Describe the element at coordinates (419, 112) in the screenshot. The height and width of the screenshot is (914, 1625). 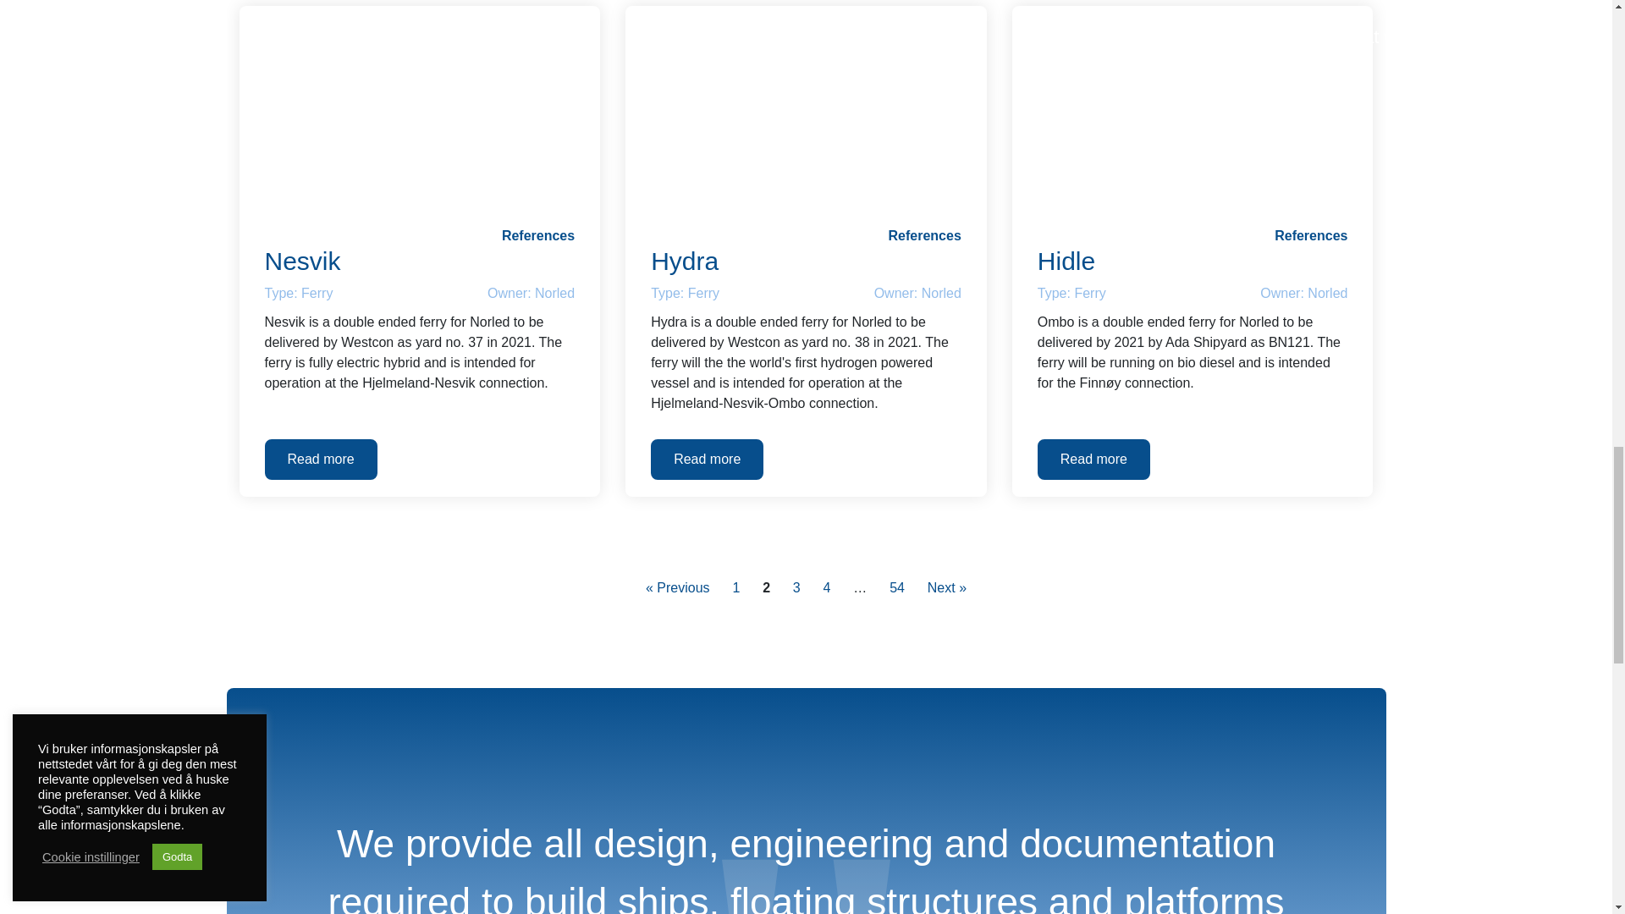
I see `Nesvik` at that location.